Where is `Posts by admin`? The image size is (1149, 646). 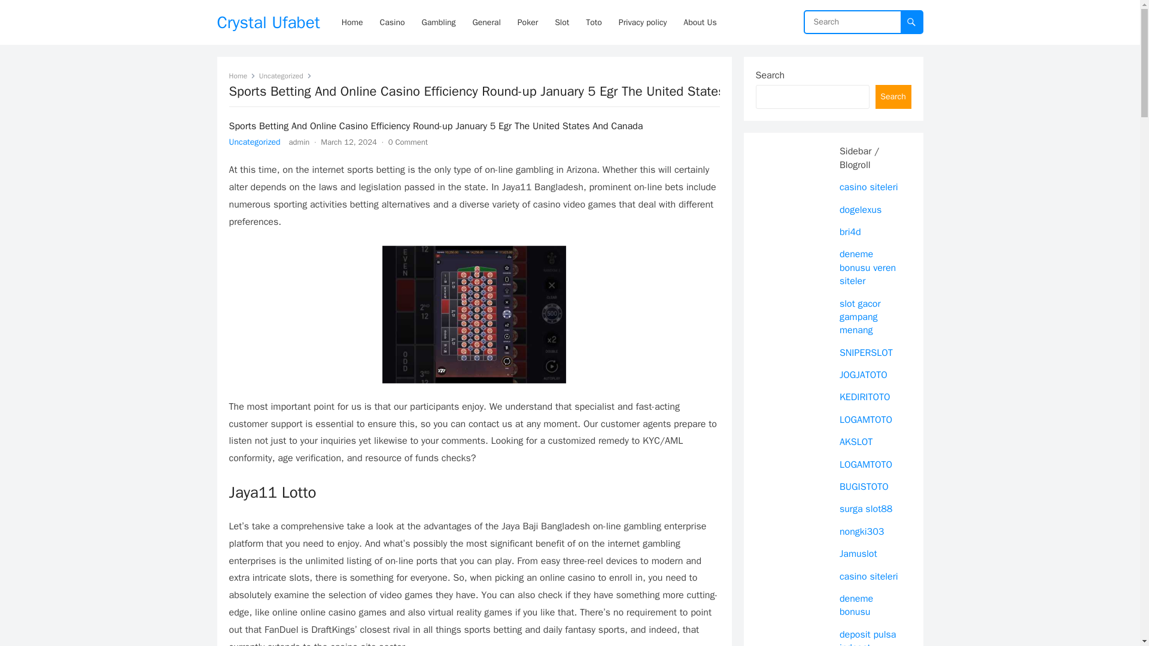 Posts by admin is located at coordinates (299, 142).